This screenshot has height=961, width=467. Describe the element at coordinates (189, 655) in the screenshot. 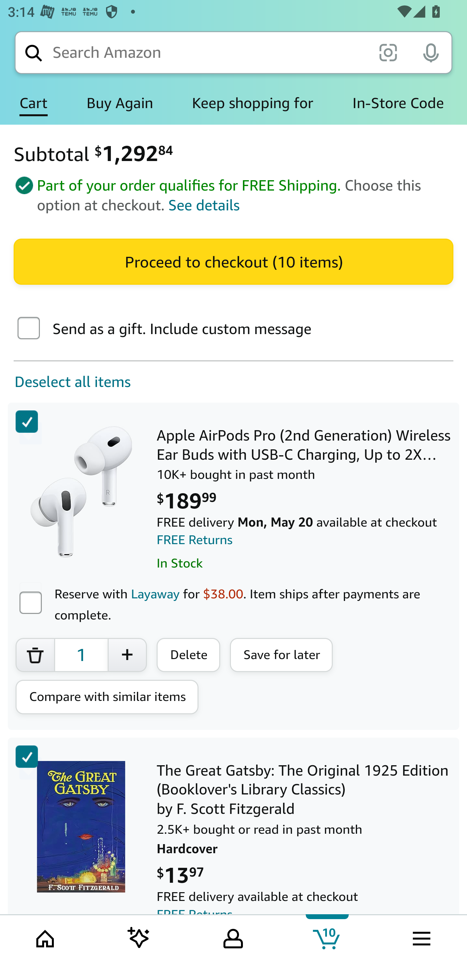

I see `Delete` at that location.